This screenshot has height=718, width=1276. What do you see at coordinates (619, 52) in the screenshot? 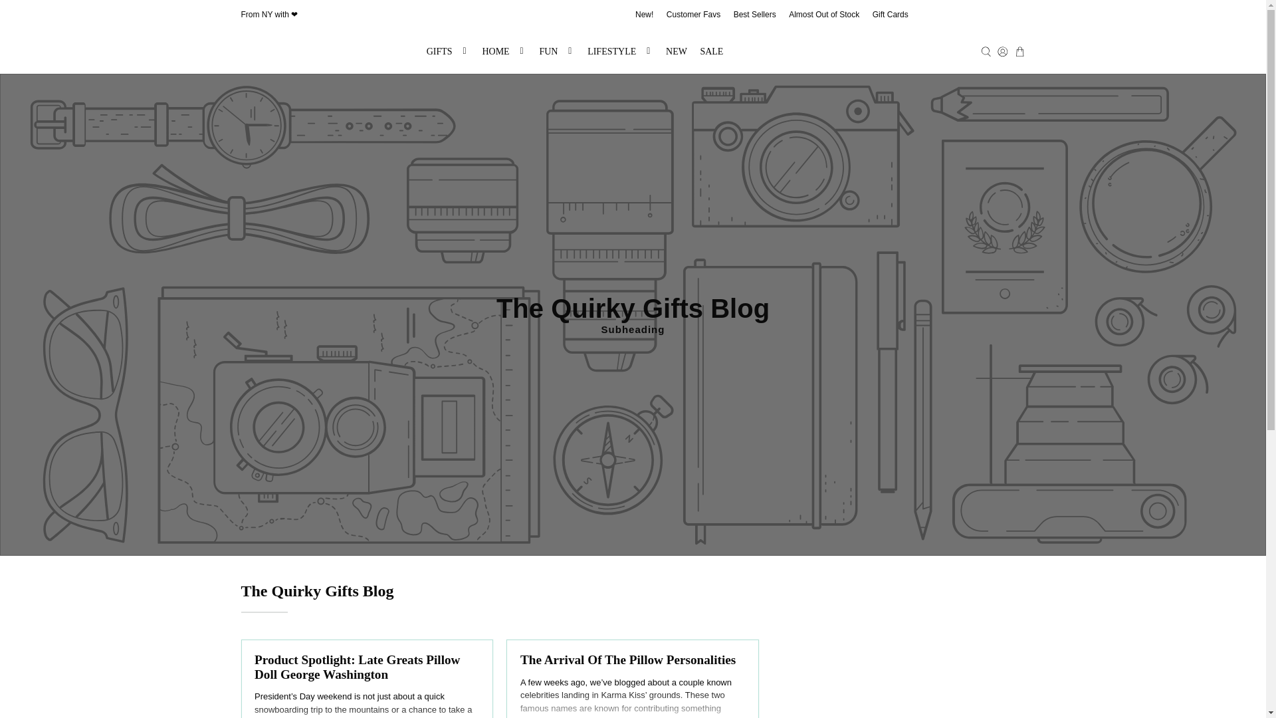
I see `LIFESTYLE` at bounding box center [619, 52].